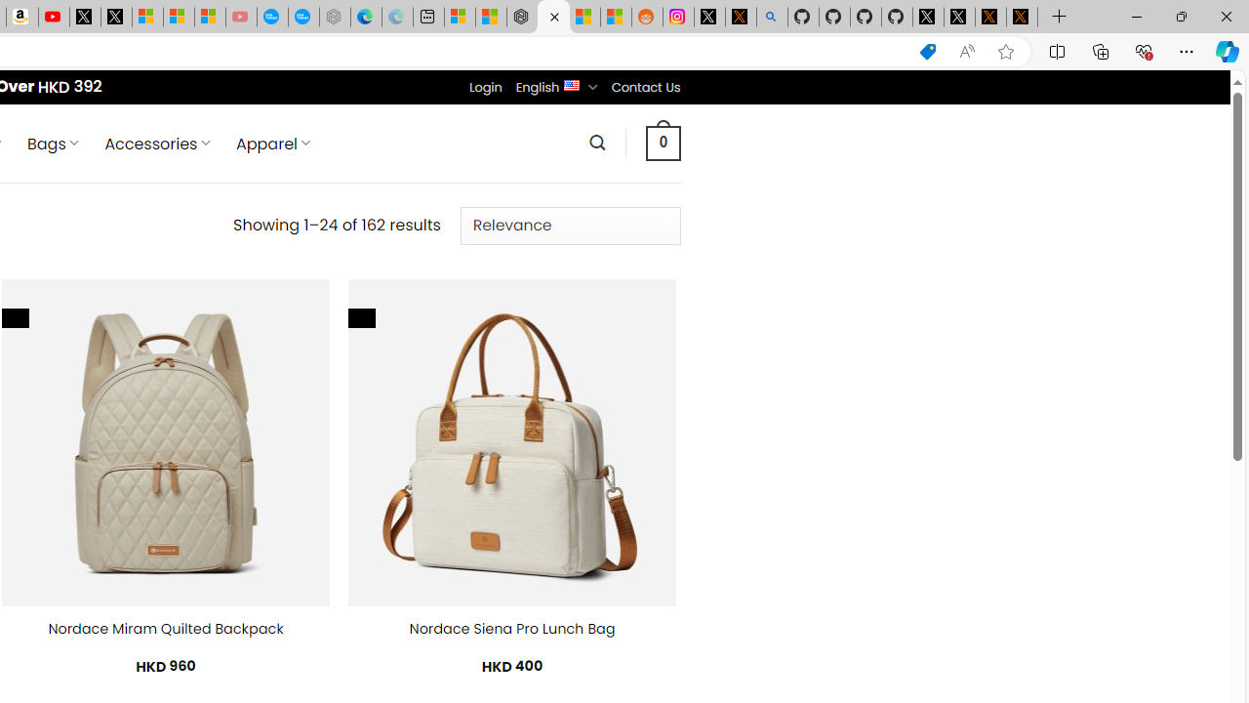  What do you see at coordinates (967, 52) in the screenshot?
I see `Read aloud this page (Ctrl+Shift+U)` at bounding box center [967, 52].